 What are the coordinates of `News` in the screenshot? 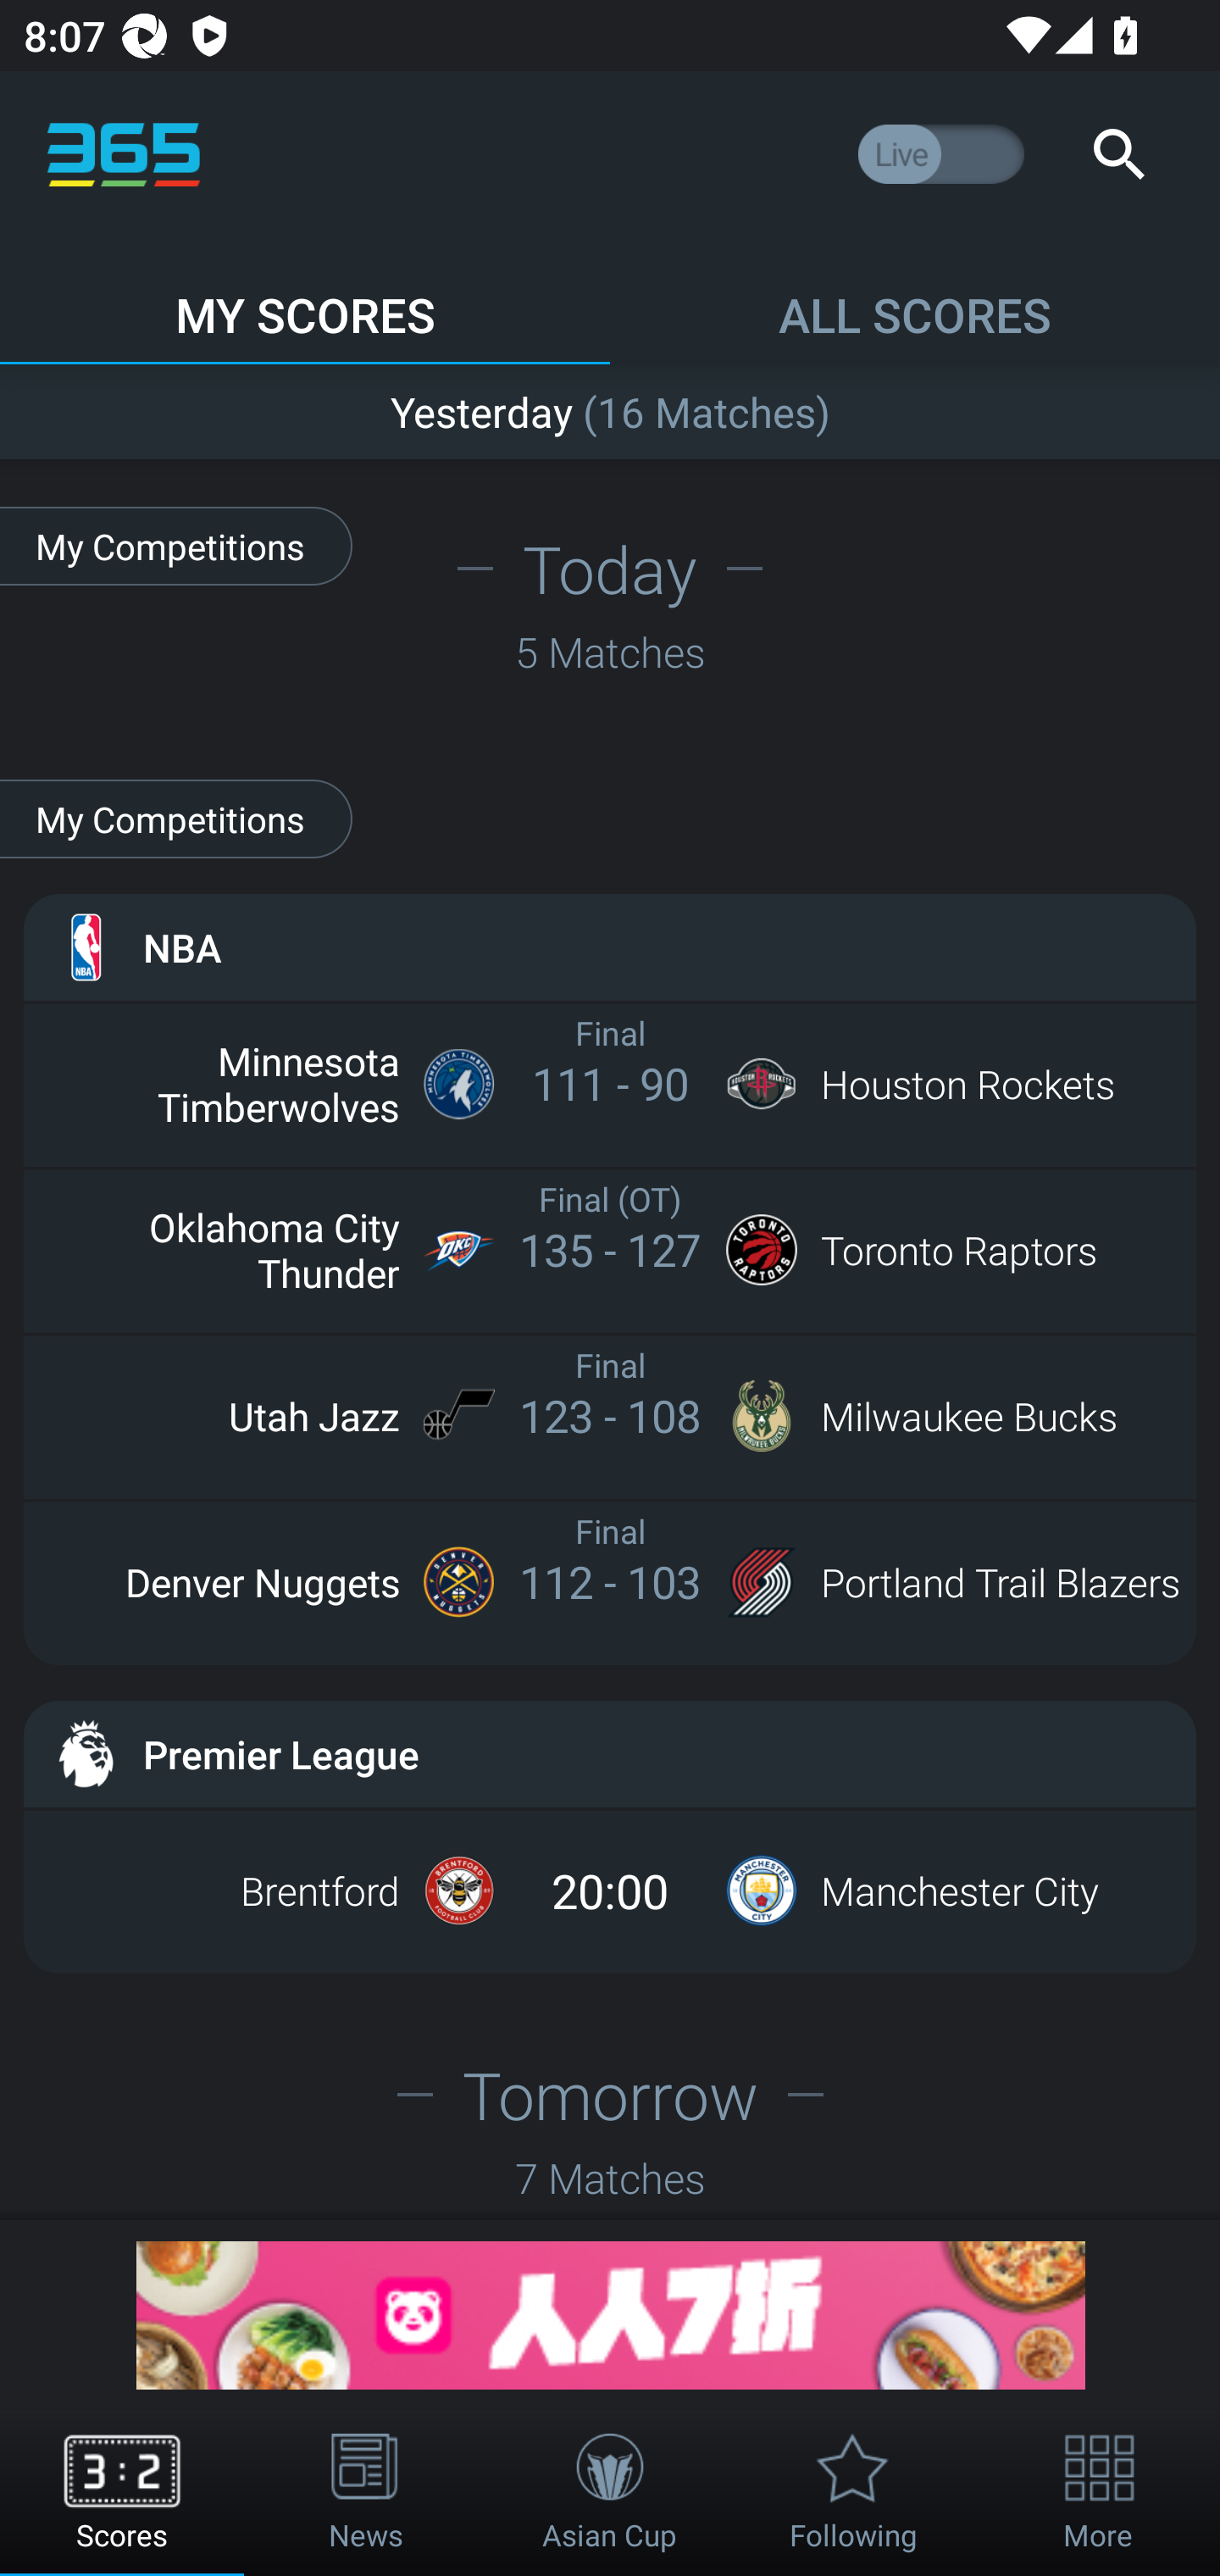 It's located at (366, 2493).